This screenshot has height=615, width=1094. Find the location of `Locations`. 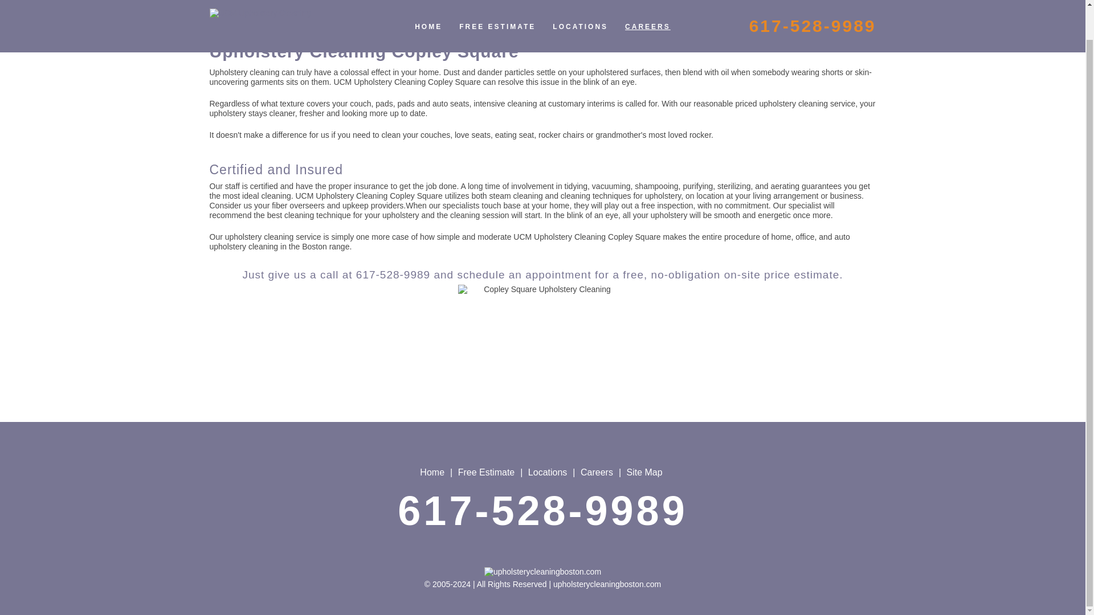

Locations is located at coordinates (548, 473).